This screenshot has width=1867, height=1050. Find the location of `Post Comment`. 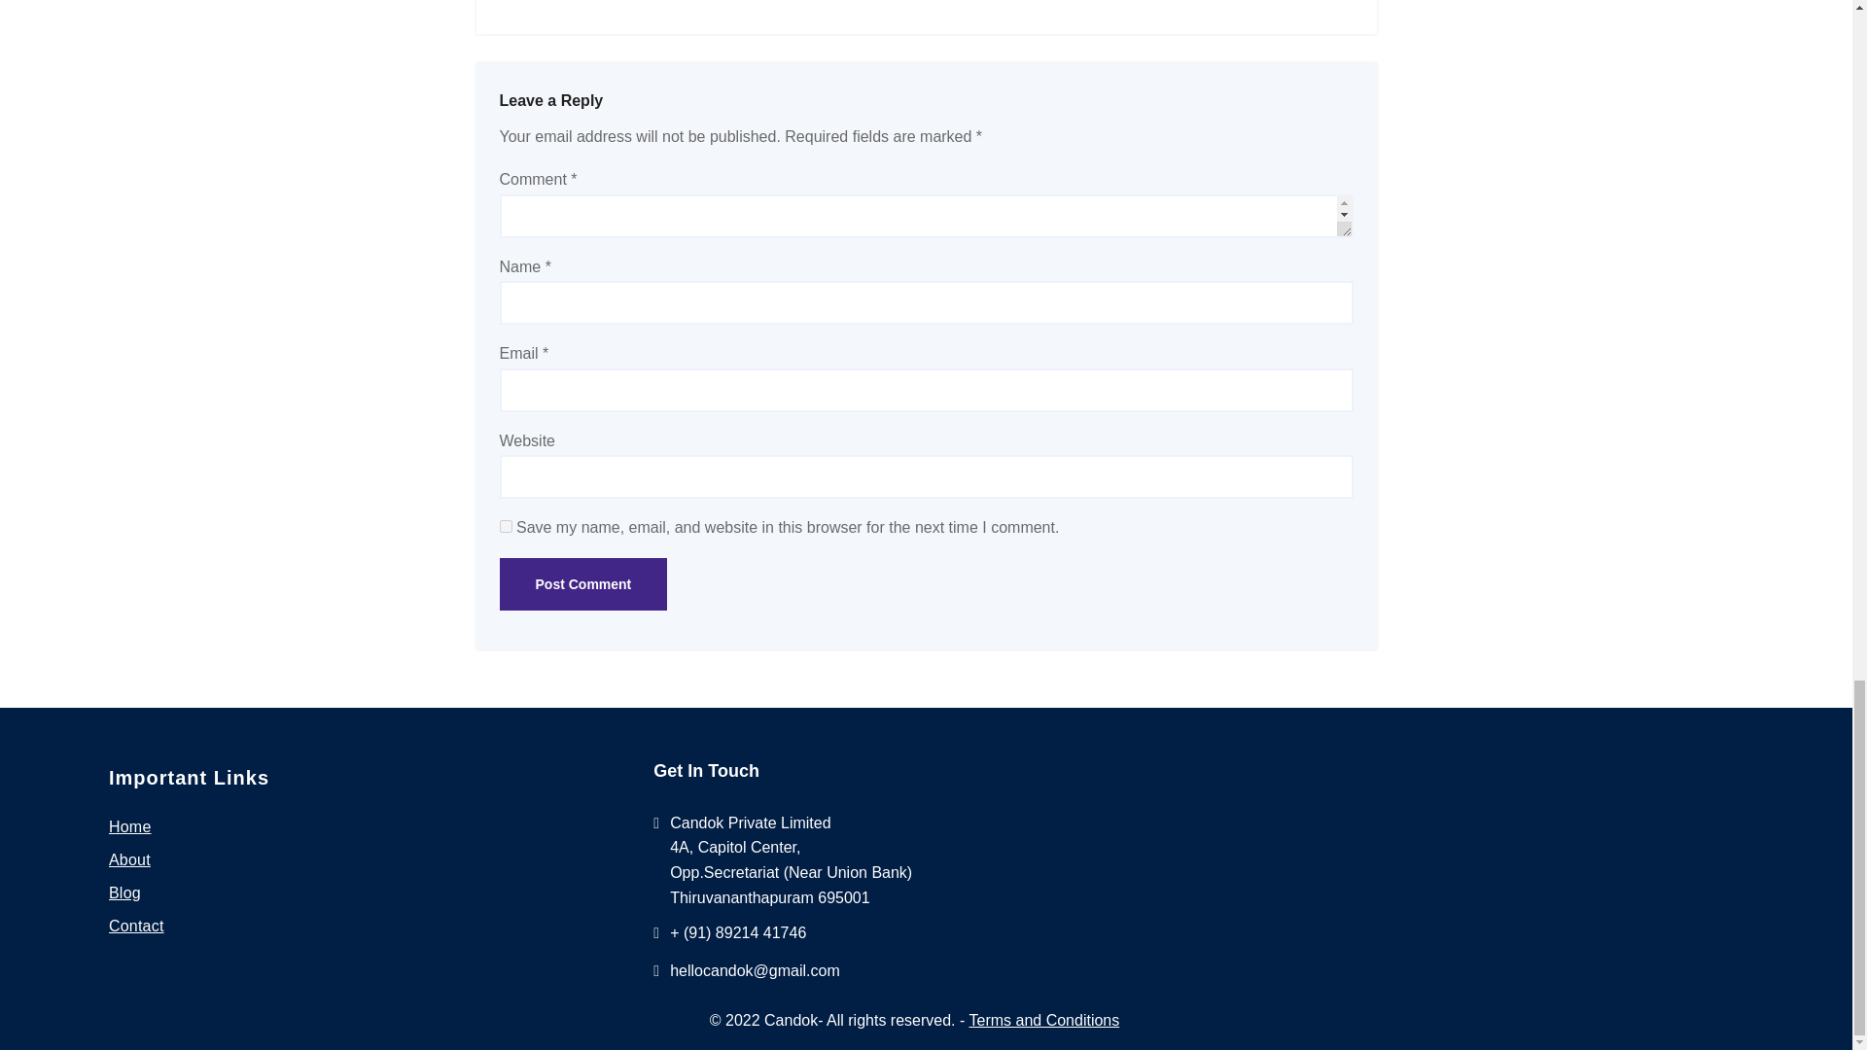

Post Comment is located at coordinates (583, 583).